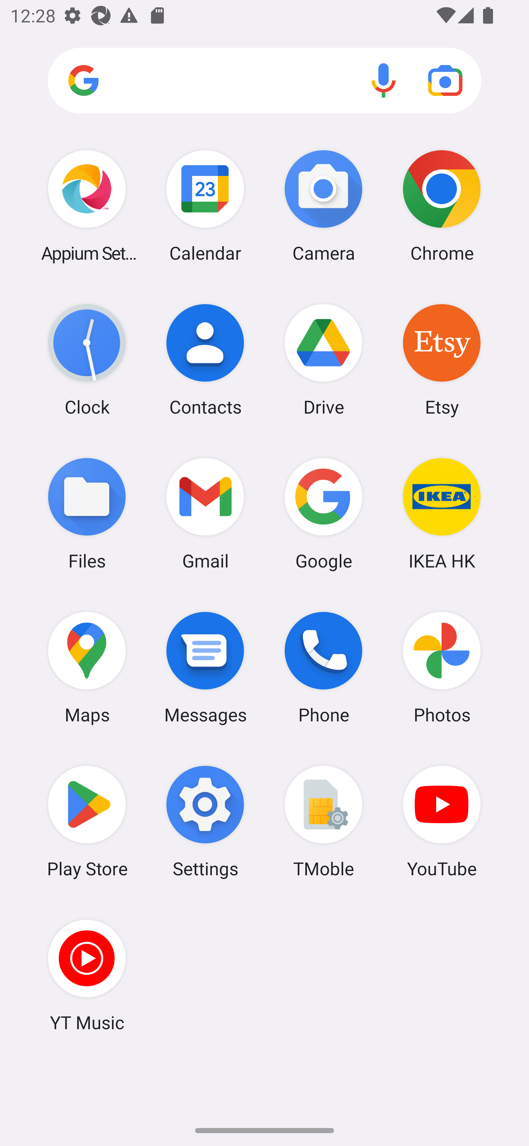 The height and width of the screenshot is (1146, 529). Describe the element at coordinates (87, 360) in the screenshot. I see `Clock` at that location.